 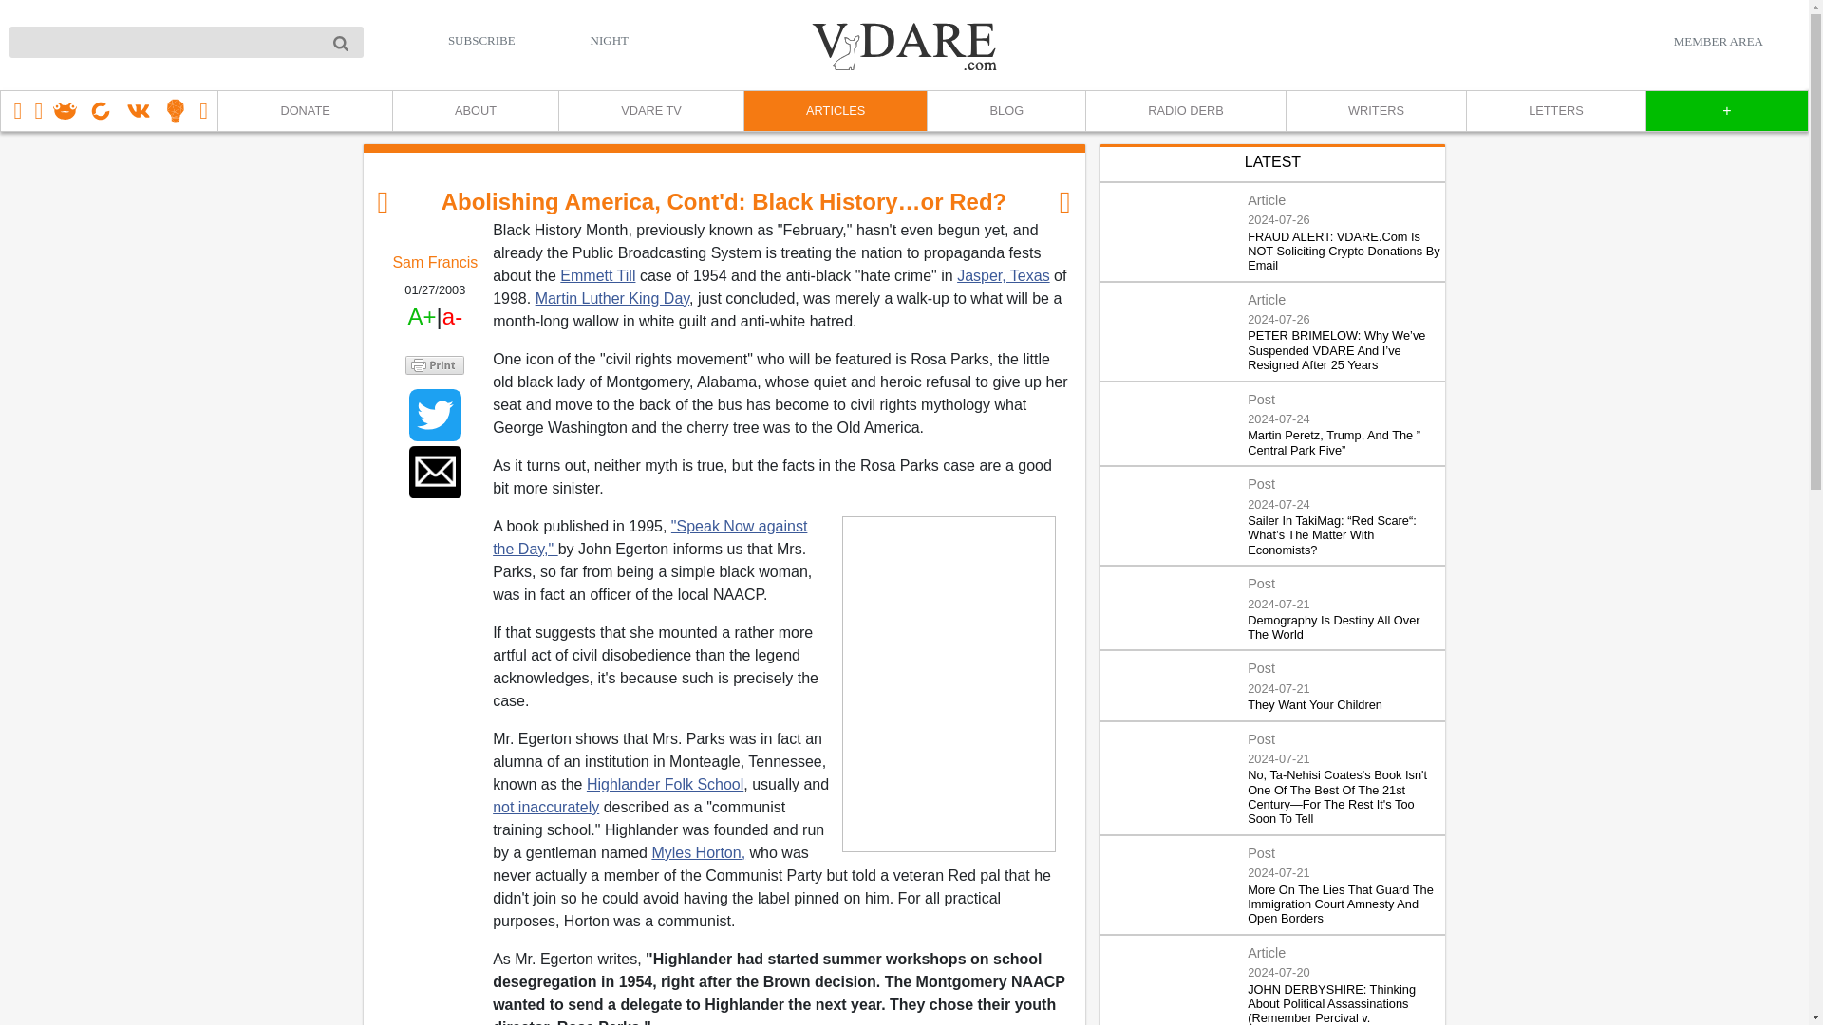 What do you see at coordinates (475, 111) in the screenshot?
I see `ABOUT` at bounding box center [475, 111].